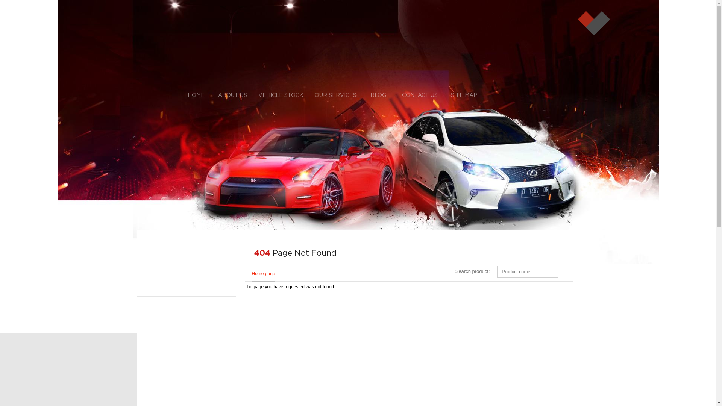 This screenshot has width=722, height=406. What do you see at coordinates (186, 304) in the screenshot?
I see `NISSAN` at bounding box center [186, 304].